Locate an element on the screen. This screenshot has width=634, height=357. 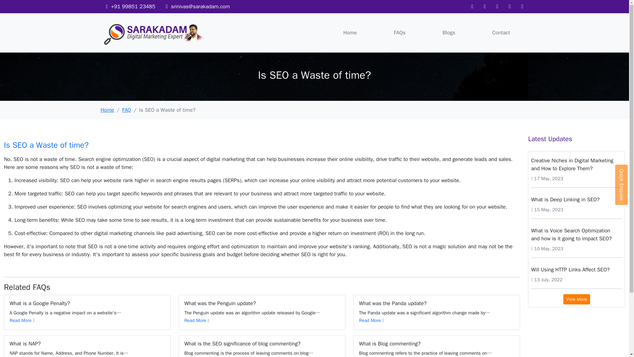
View More is located at coordinates (577, 299).